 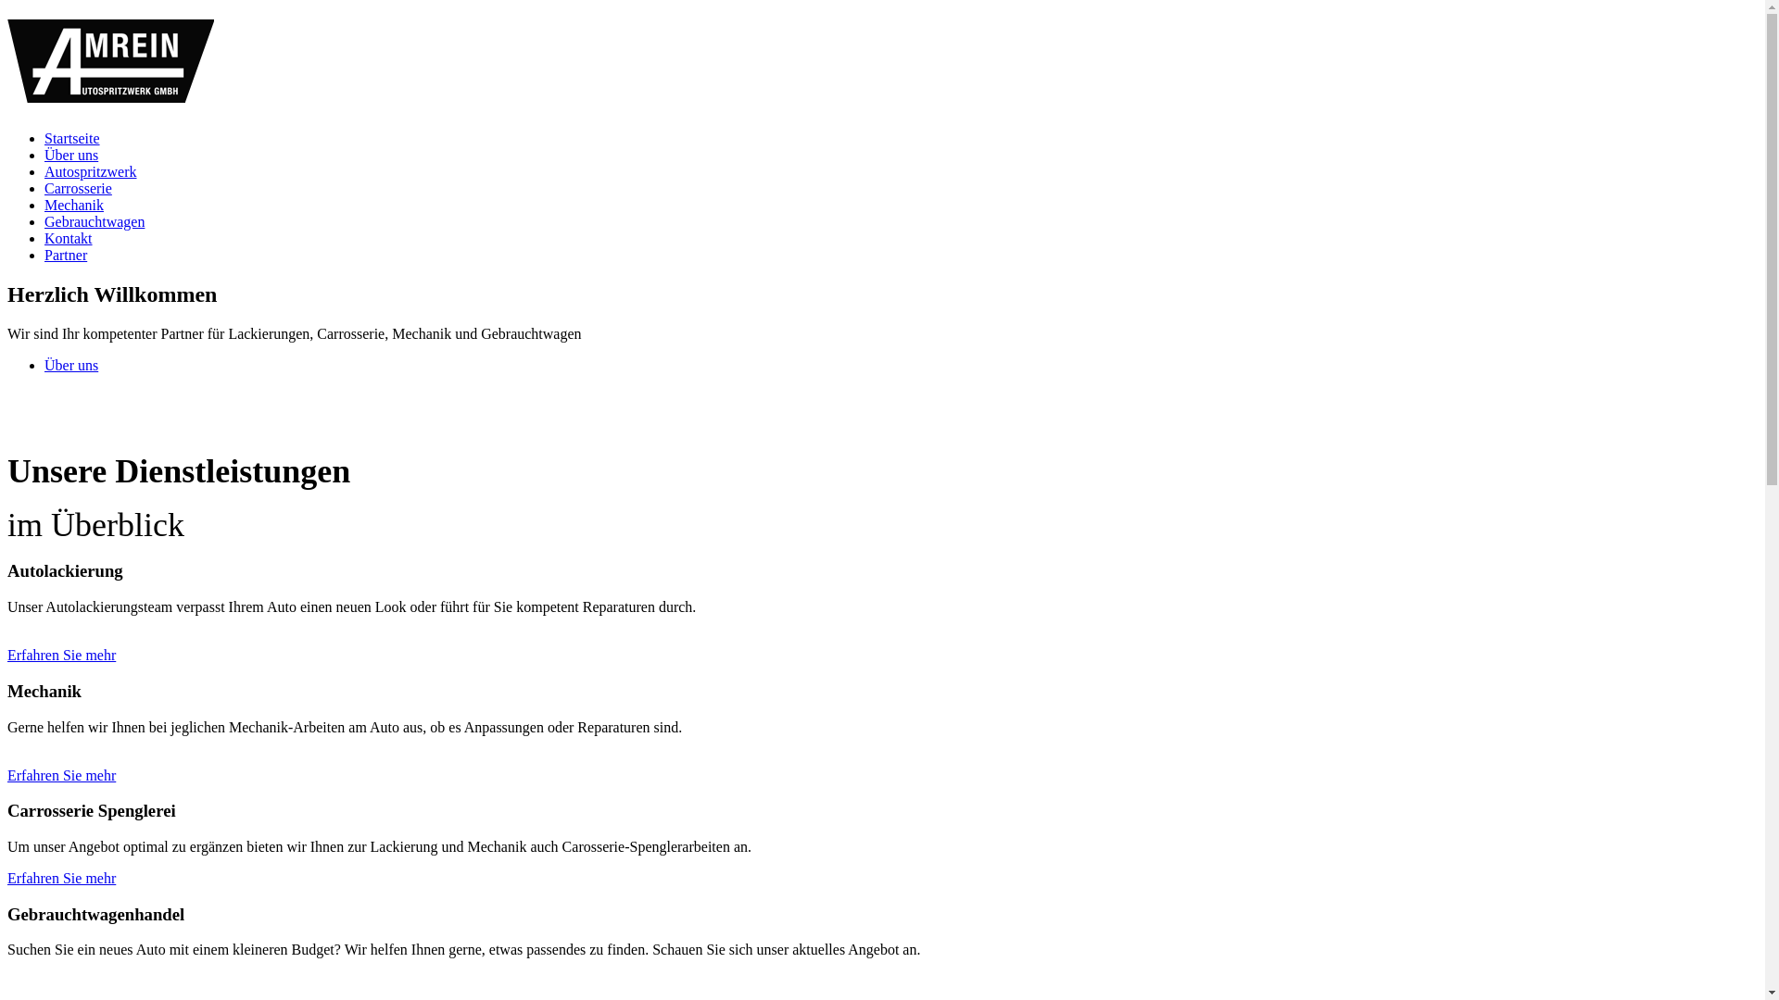 I want to click on Partner, so click(x=66, y=256).